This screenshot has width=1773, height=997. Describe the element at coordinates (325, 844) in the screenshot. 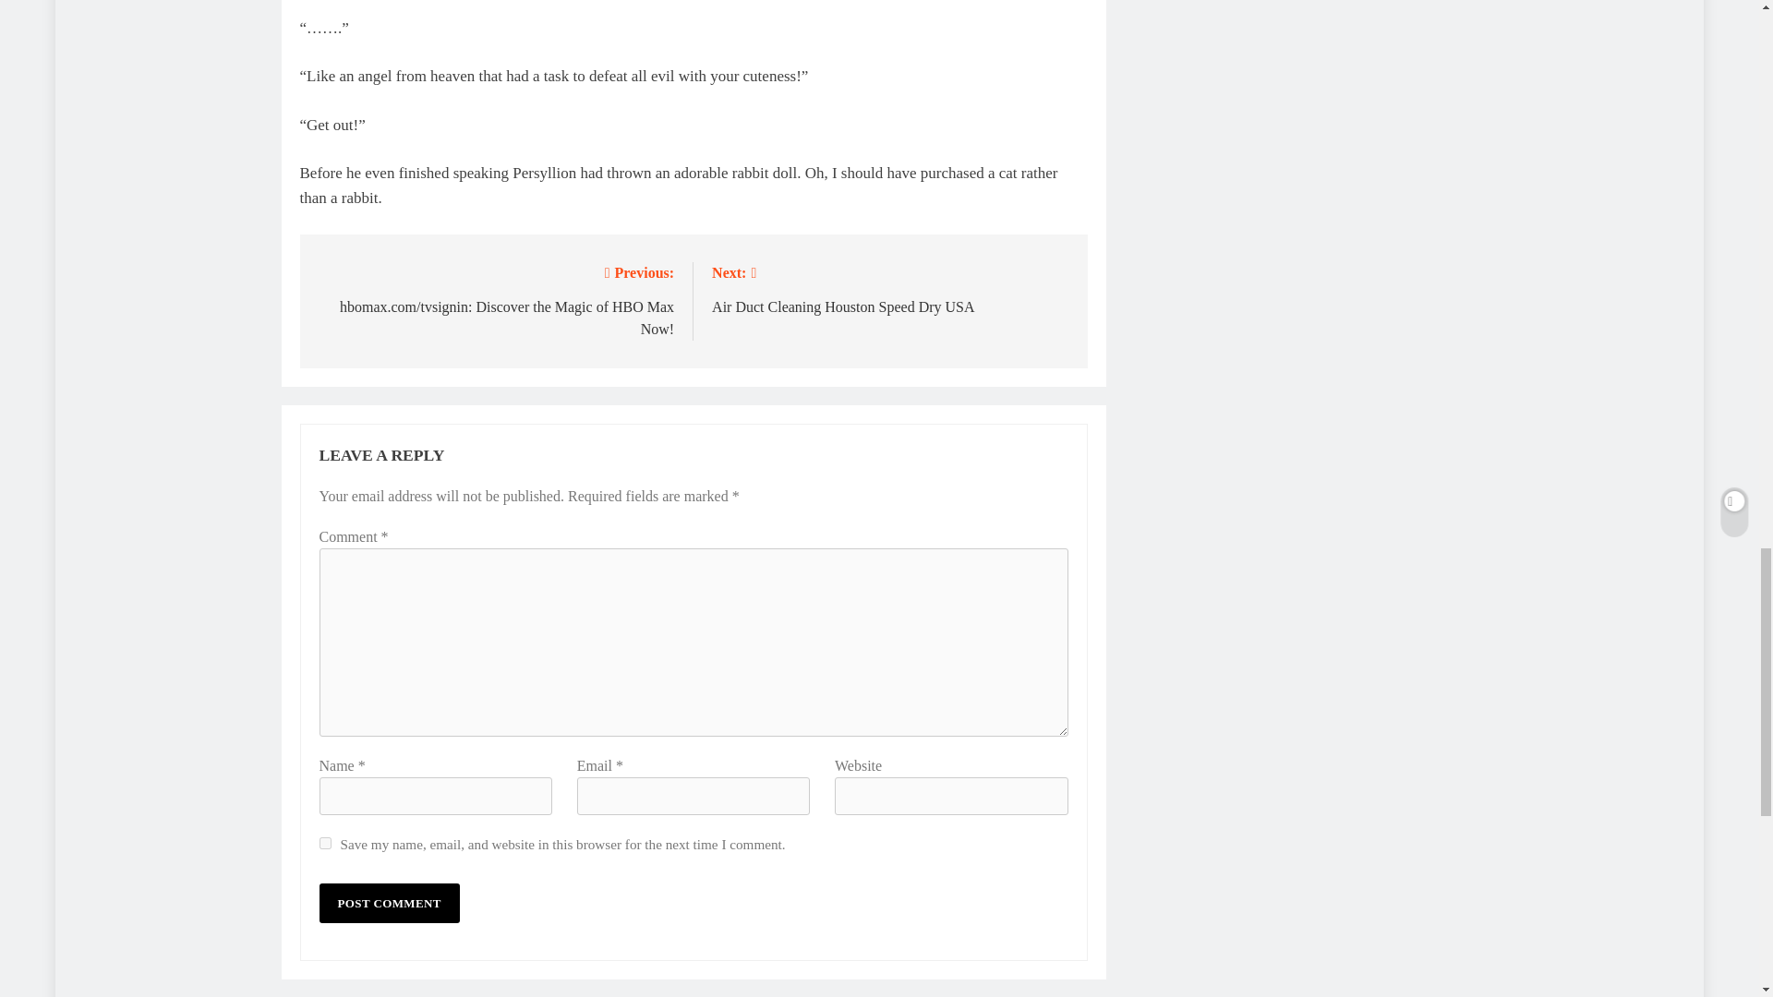

I see `yes` at that location.